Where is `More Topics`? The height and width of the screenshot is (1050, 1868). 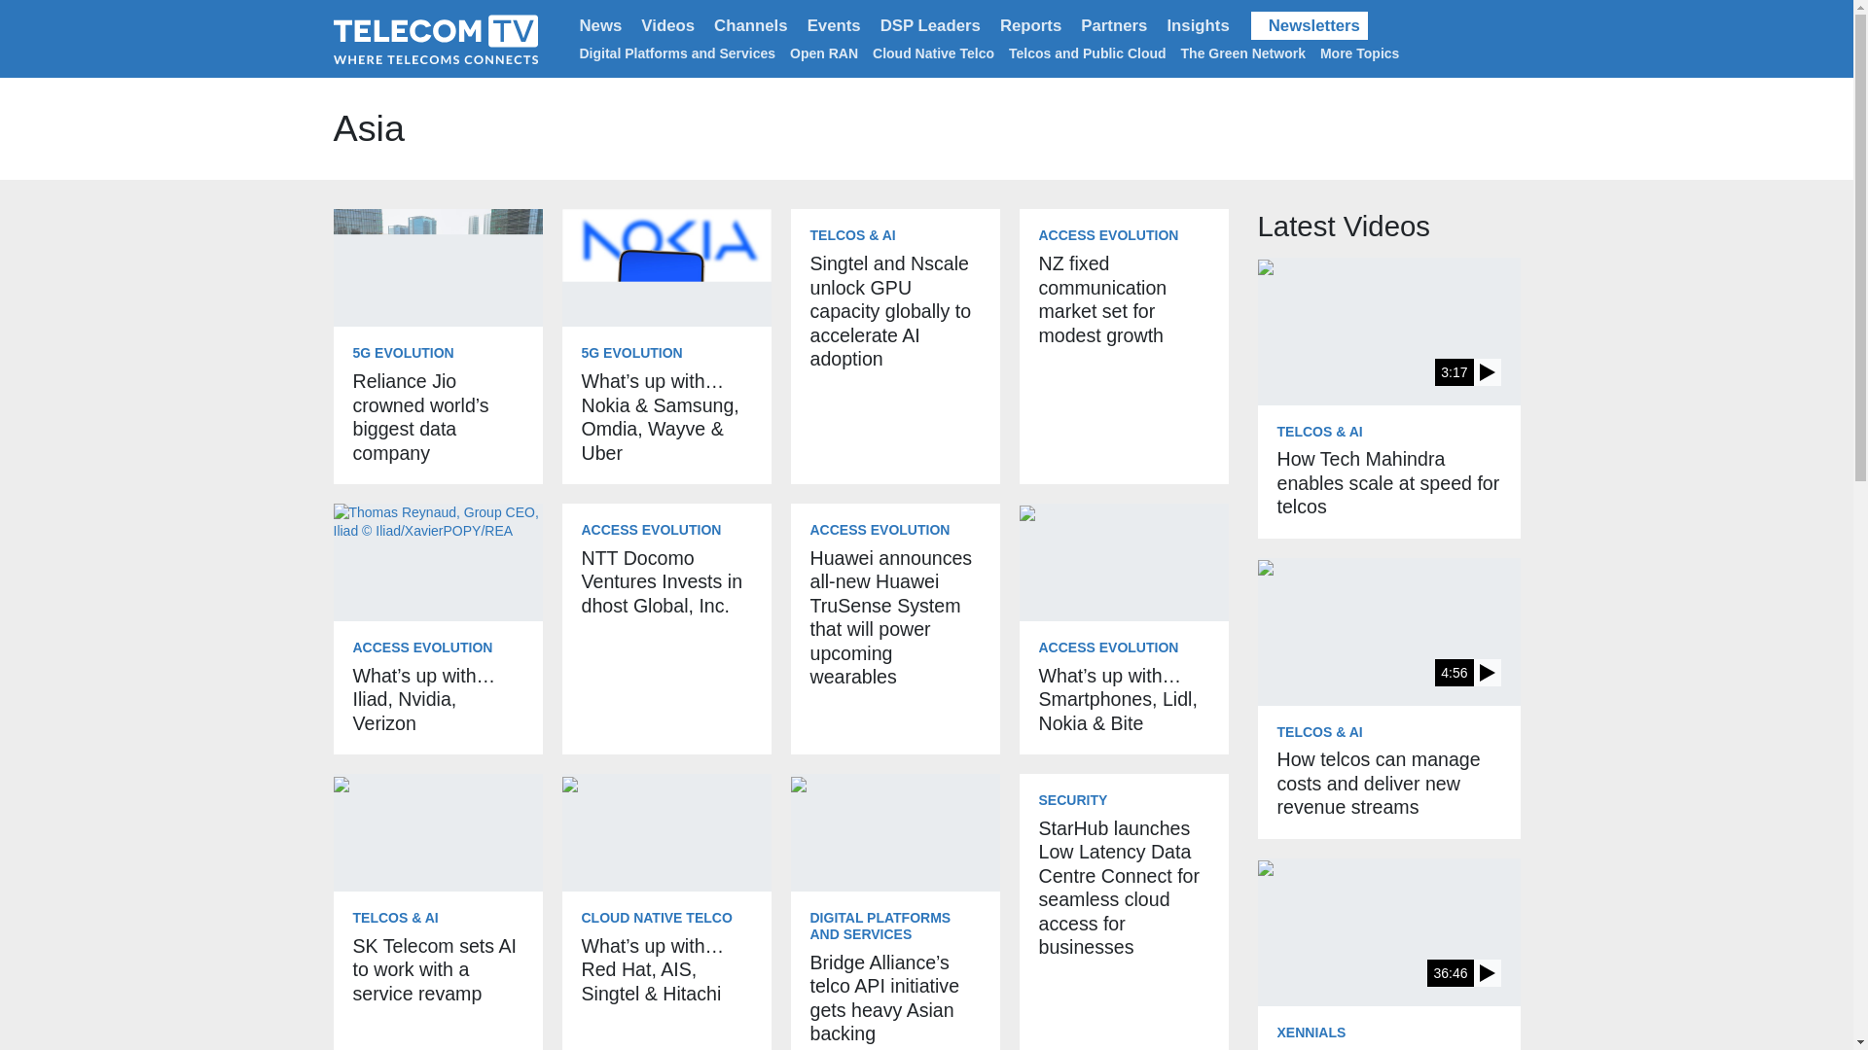
More Topics is located at coordinates (1363, 52).